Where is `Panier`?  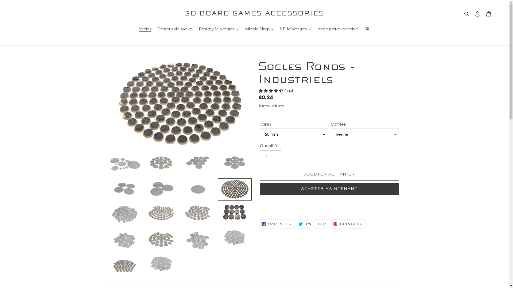 Panier is located at coordinates (489, 14).